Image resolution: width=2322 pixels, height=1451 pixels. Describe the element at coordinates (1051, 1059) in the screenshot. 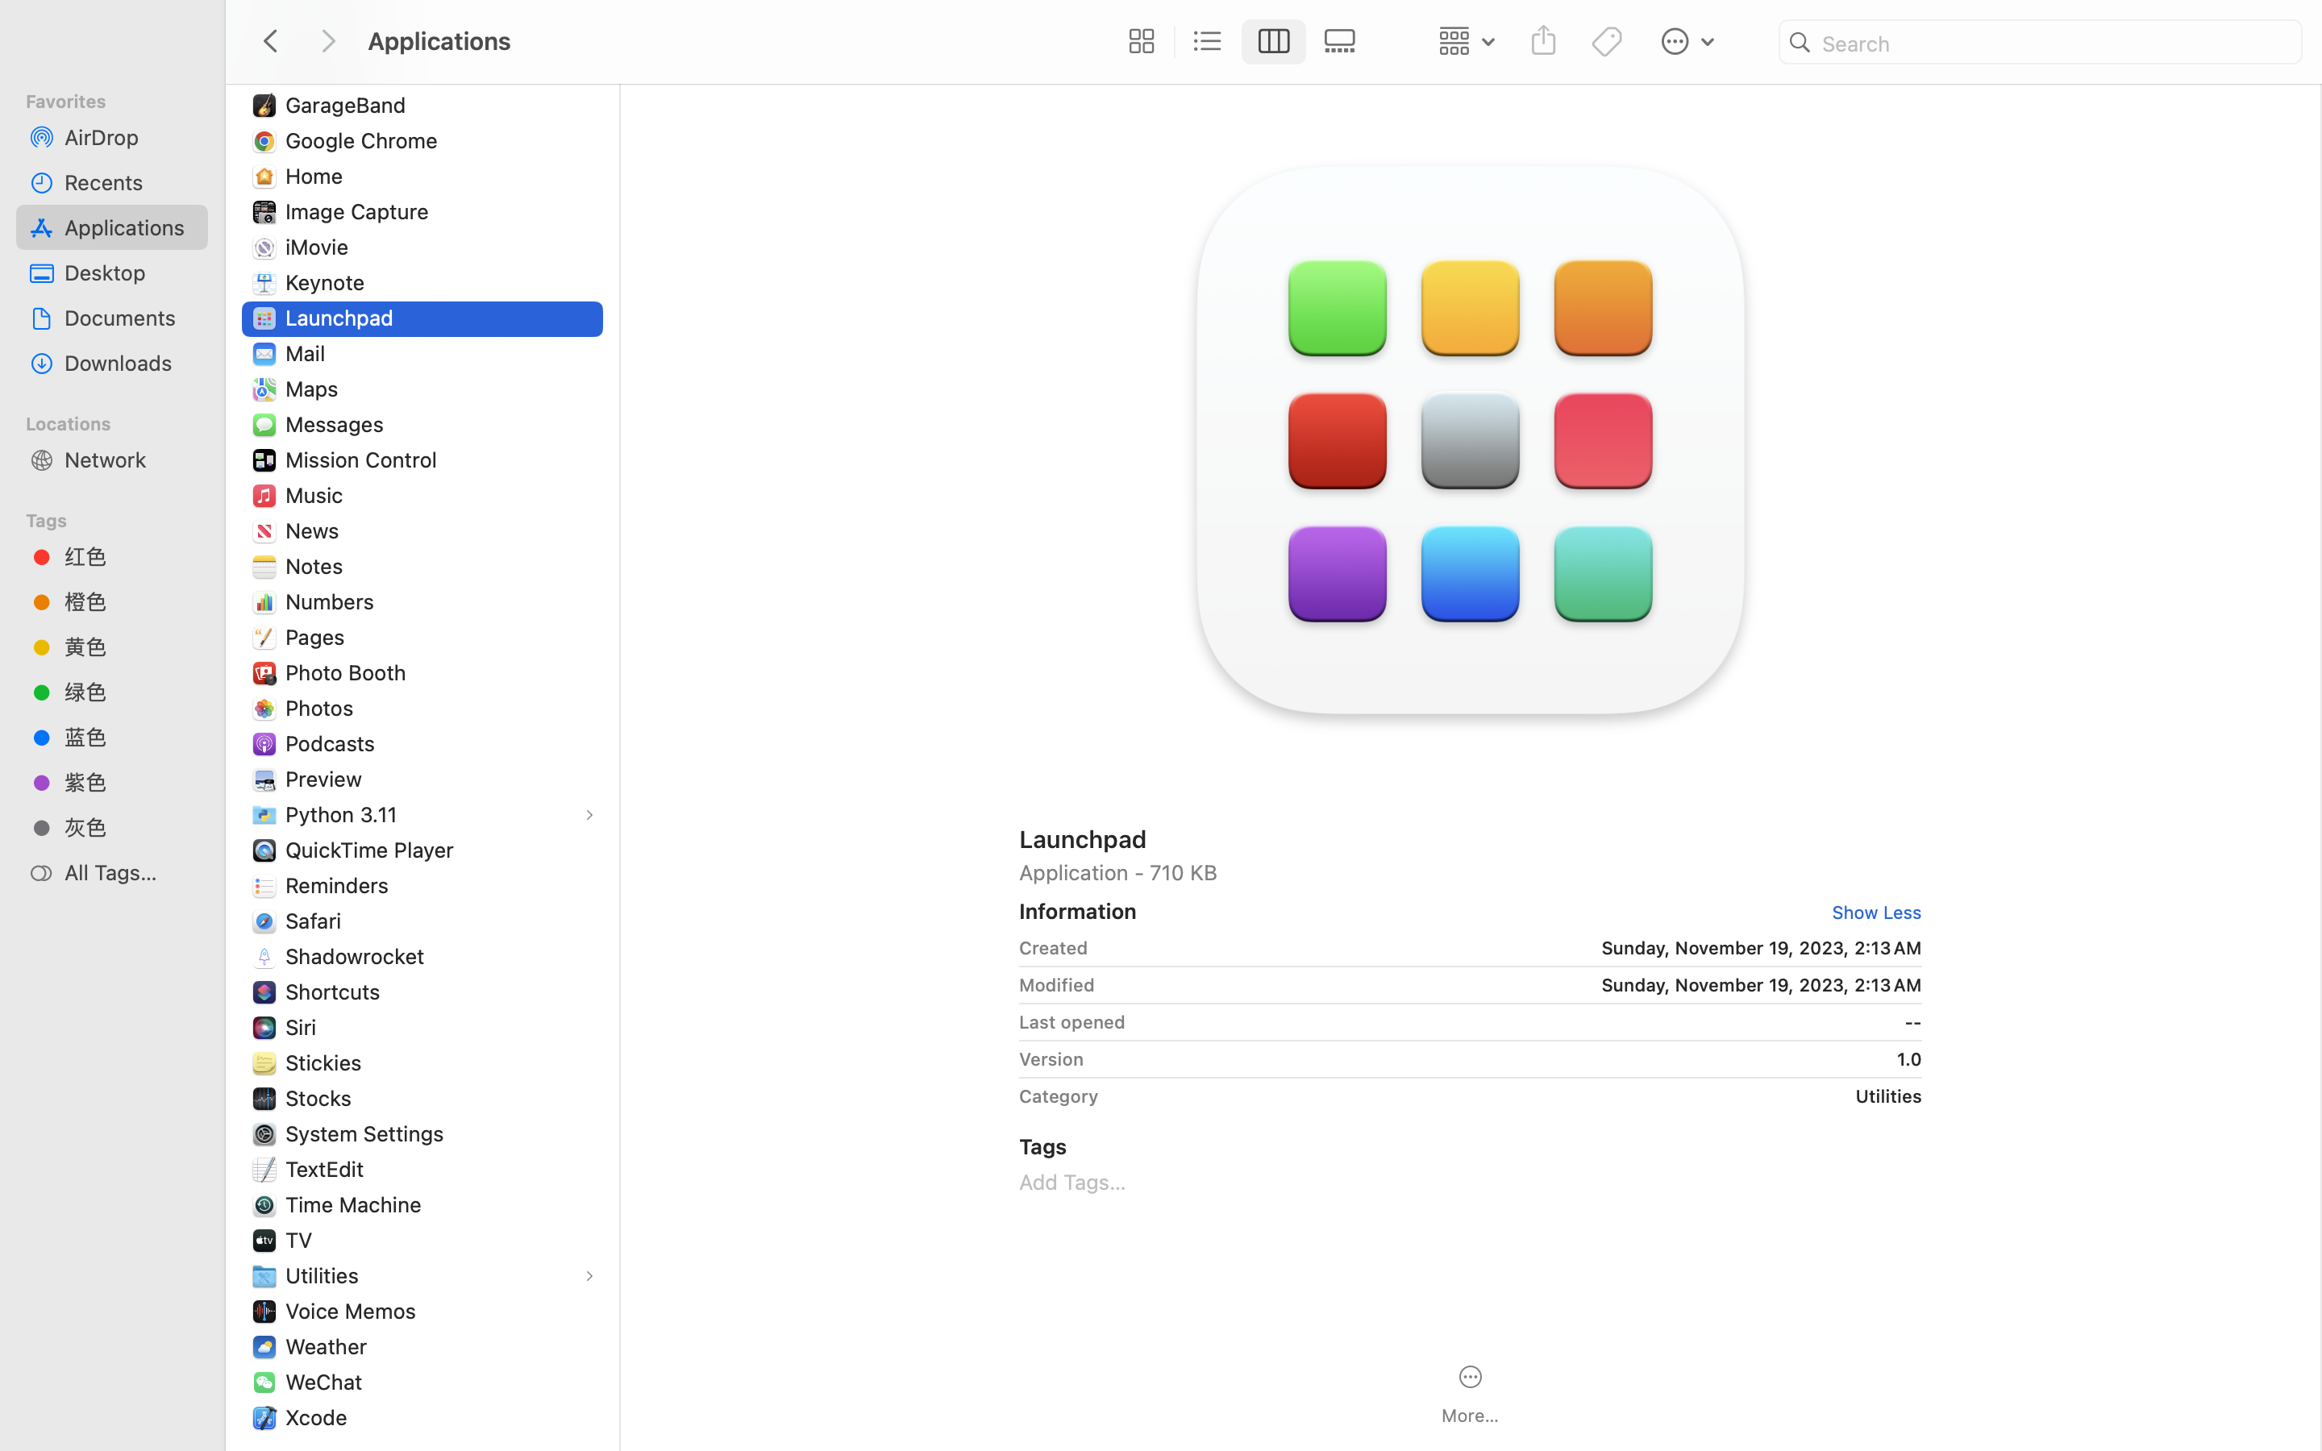

I see `Version` at that location.